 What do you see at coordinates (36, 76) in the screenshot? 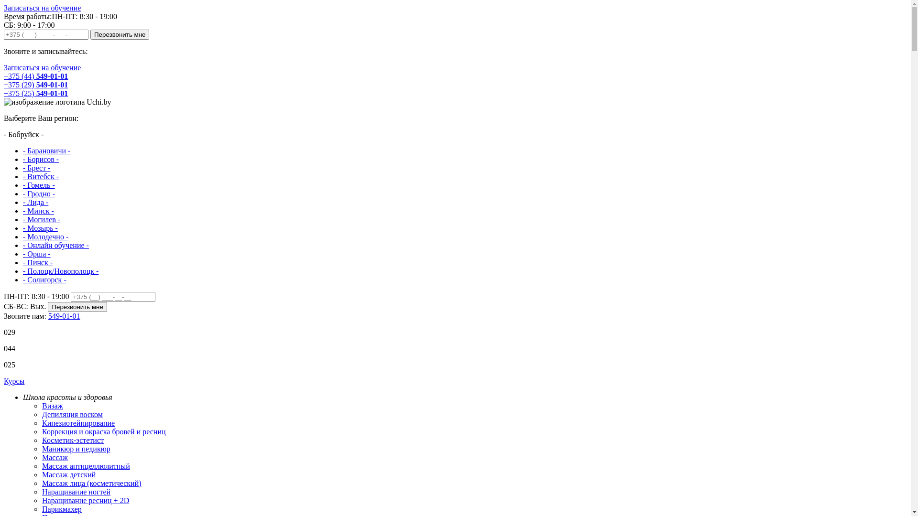
I see `+375 (44) 549-01-01` at bounding box center [36, 76].